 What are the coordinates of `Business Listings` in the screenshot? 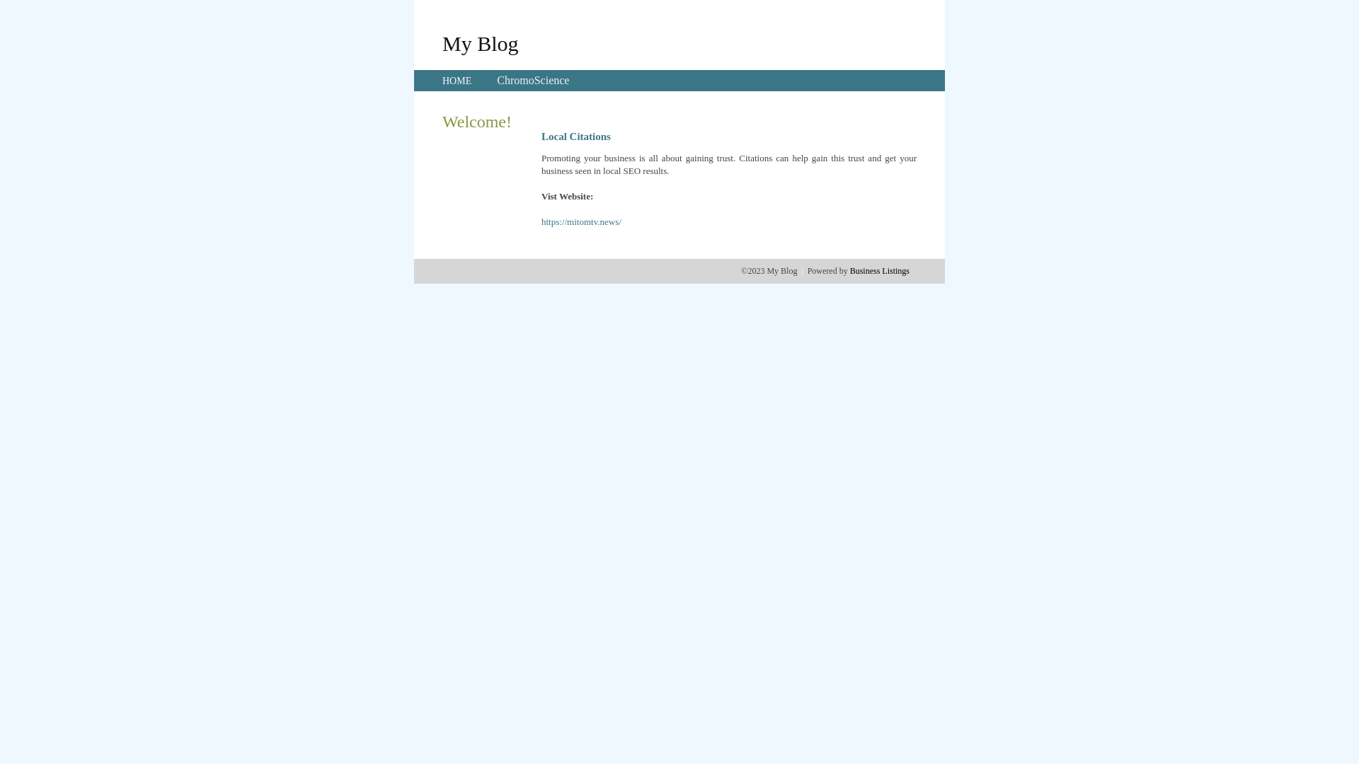 It's located at (880, 271).